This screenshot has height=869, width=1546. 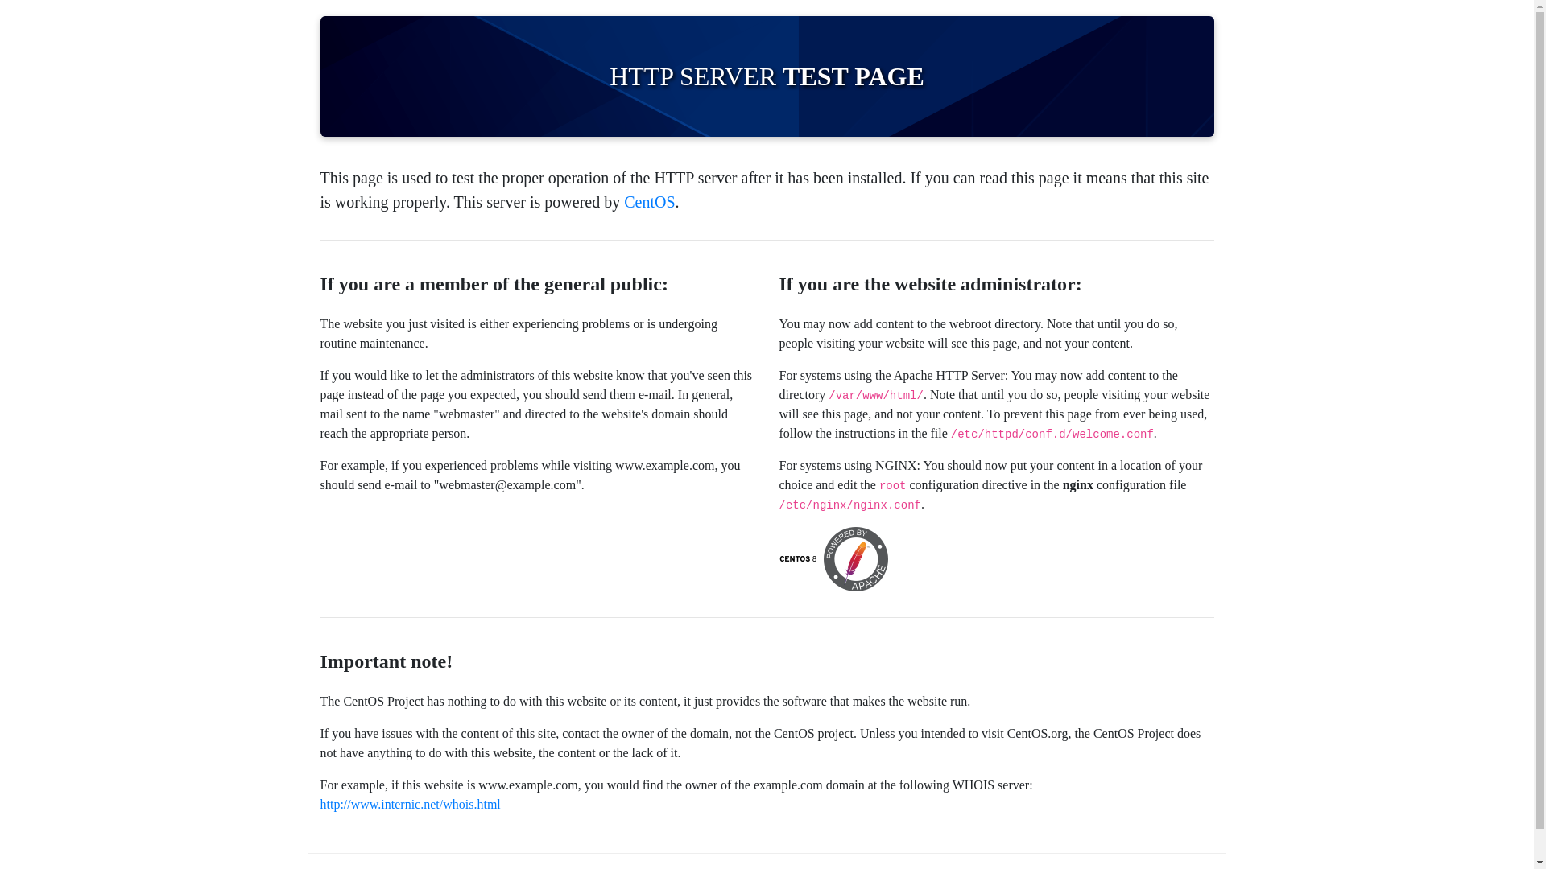 I want to click on http://www.internic.net/whois.html, so click(x=411, y=805).